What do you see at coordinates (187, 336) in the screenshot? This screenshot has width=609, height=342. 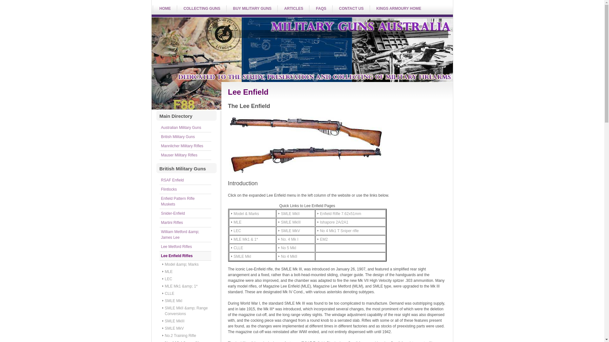 I see `No.2 Training Rifle` at bounding box center [187, 336].